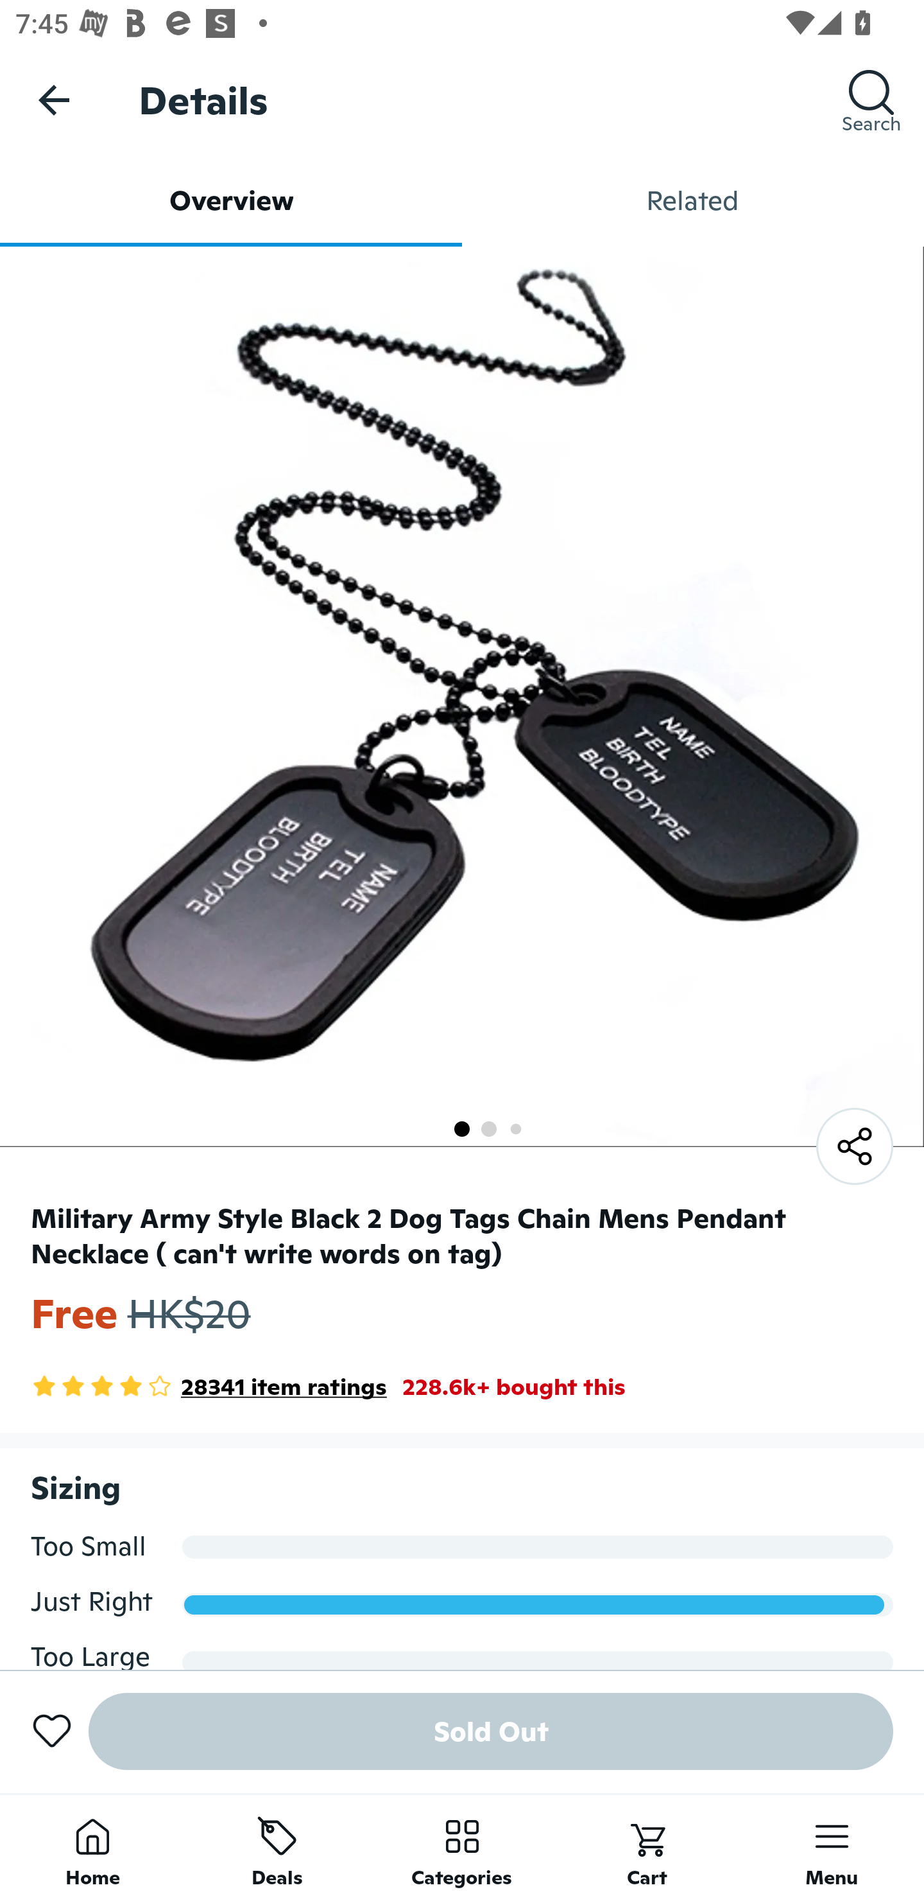 The image size is (924, 1901). Describe the element at coordinates (491, 1731) in the screenshot. I see `Sold Out` at that location.